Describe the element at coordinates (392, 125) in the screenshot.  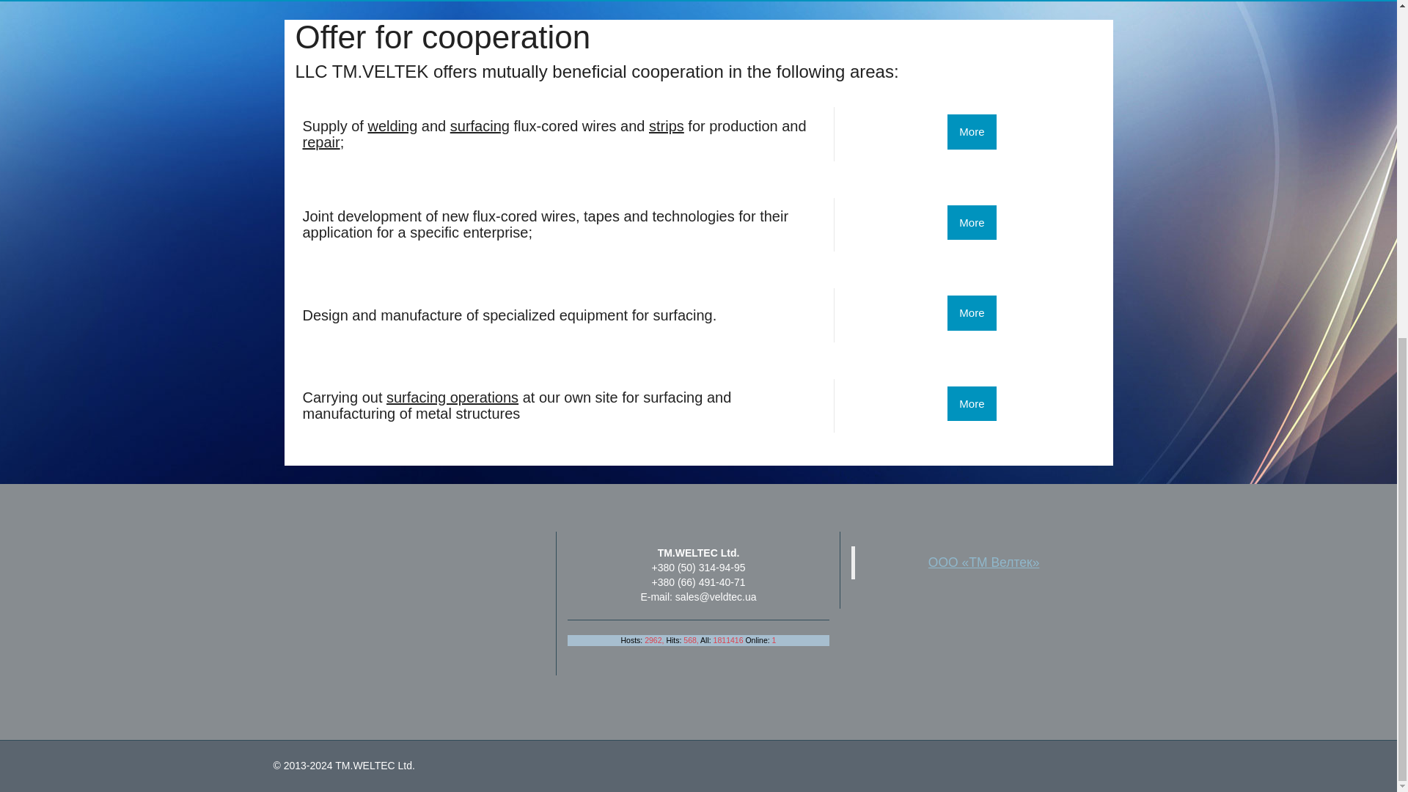
I see `welding` at that location.